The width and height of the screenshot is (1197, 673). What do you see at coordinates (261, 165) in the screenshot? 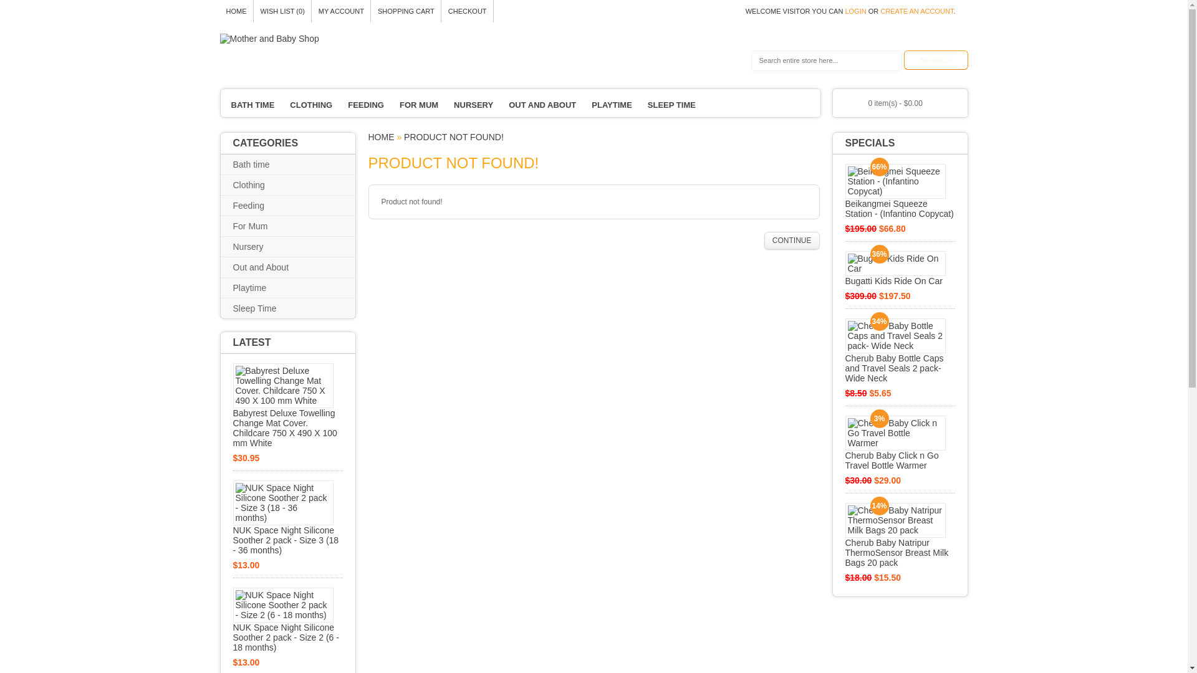
I see `Bath time` at bounding box center [261, 165].